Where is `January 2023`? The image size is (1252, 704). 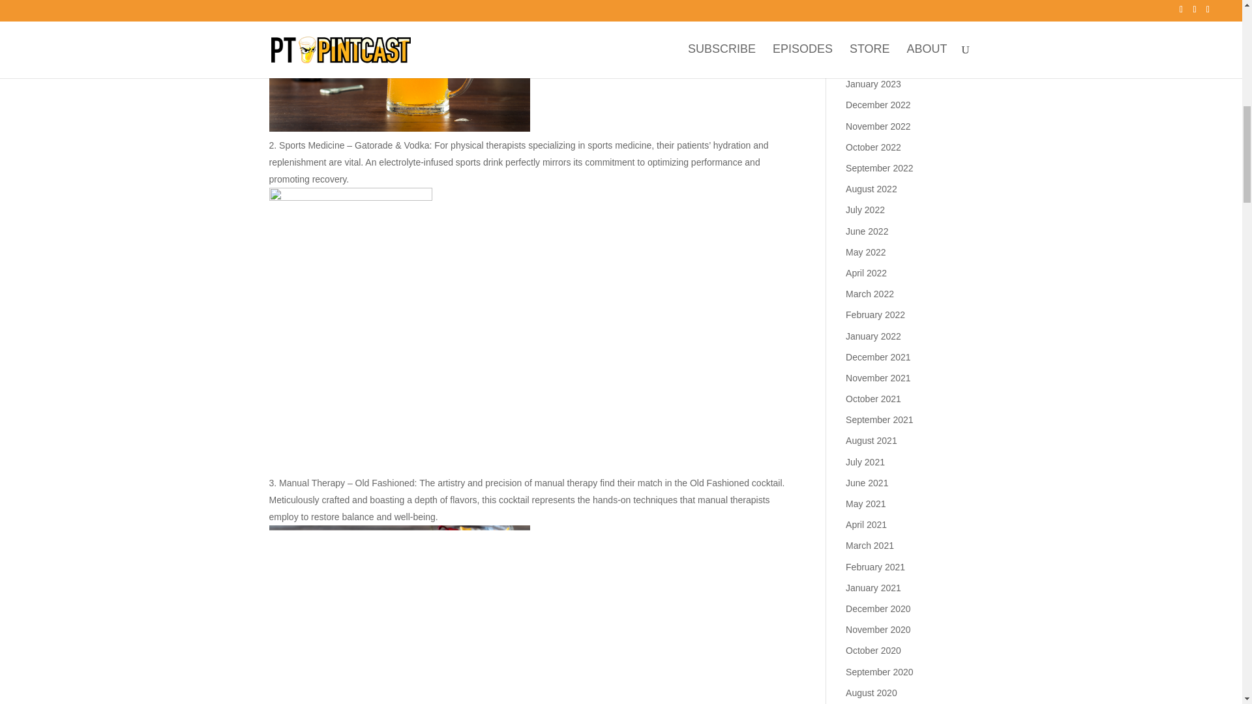 January 2023 is located at coordinates (874, 83).